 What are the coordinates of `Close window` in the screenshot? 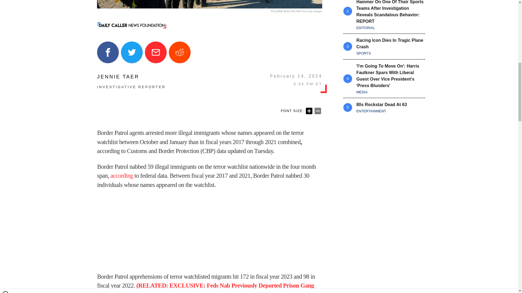 It's located at (5, 2).